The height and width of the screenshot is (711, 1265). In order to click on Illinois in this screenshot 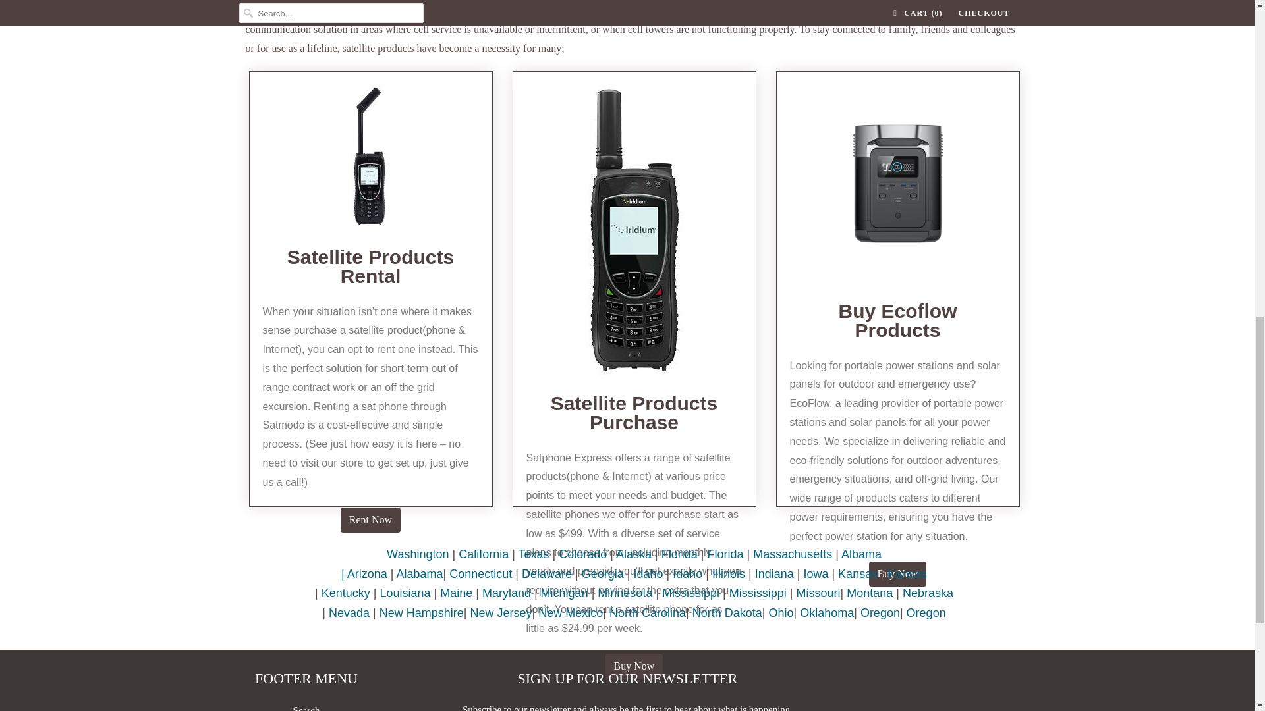, I will do `click(728, 574)`.